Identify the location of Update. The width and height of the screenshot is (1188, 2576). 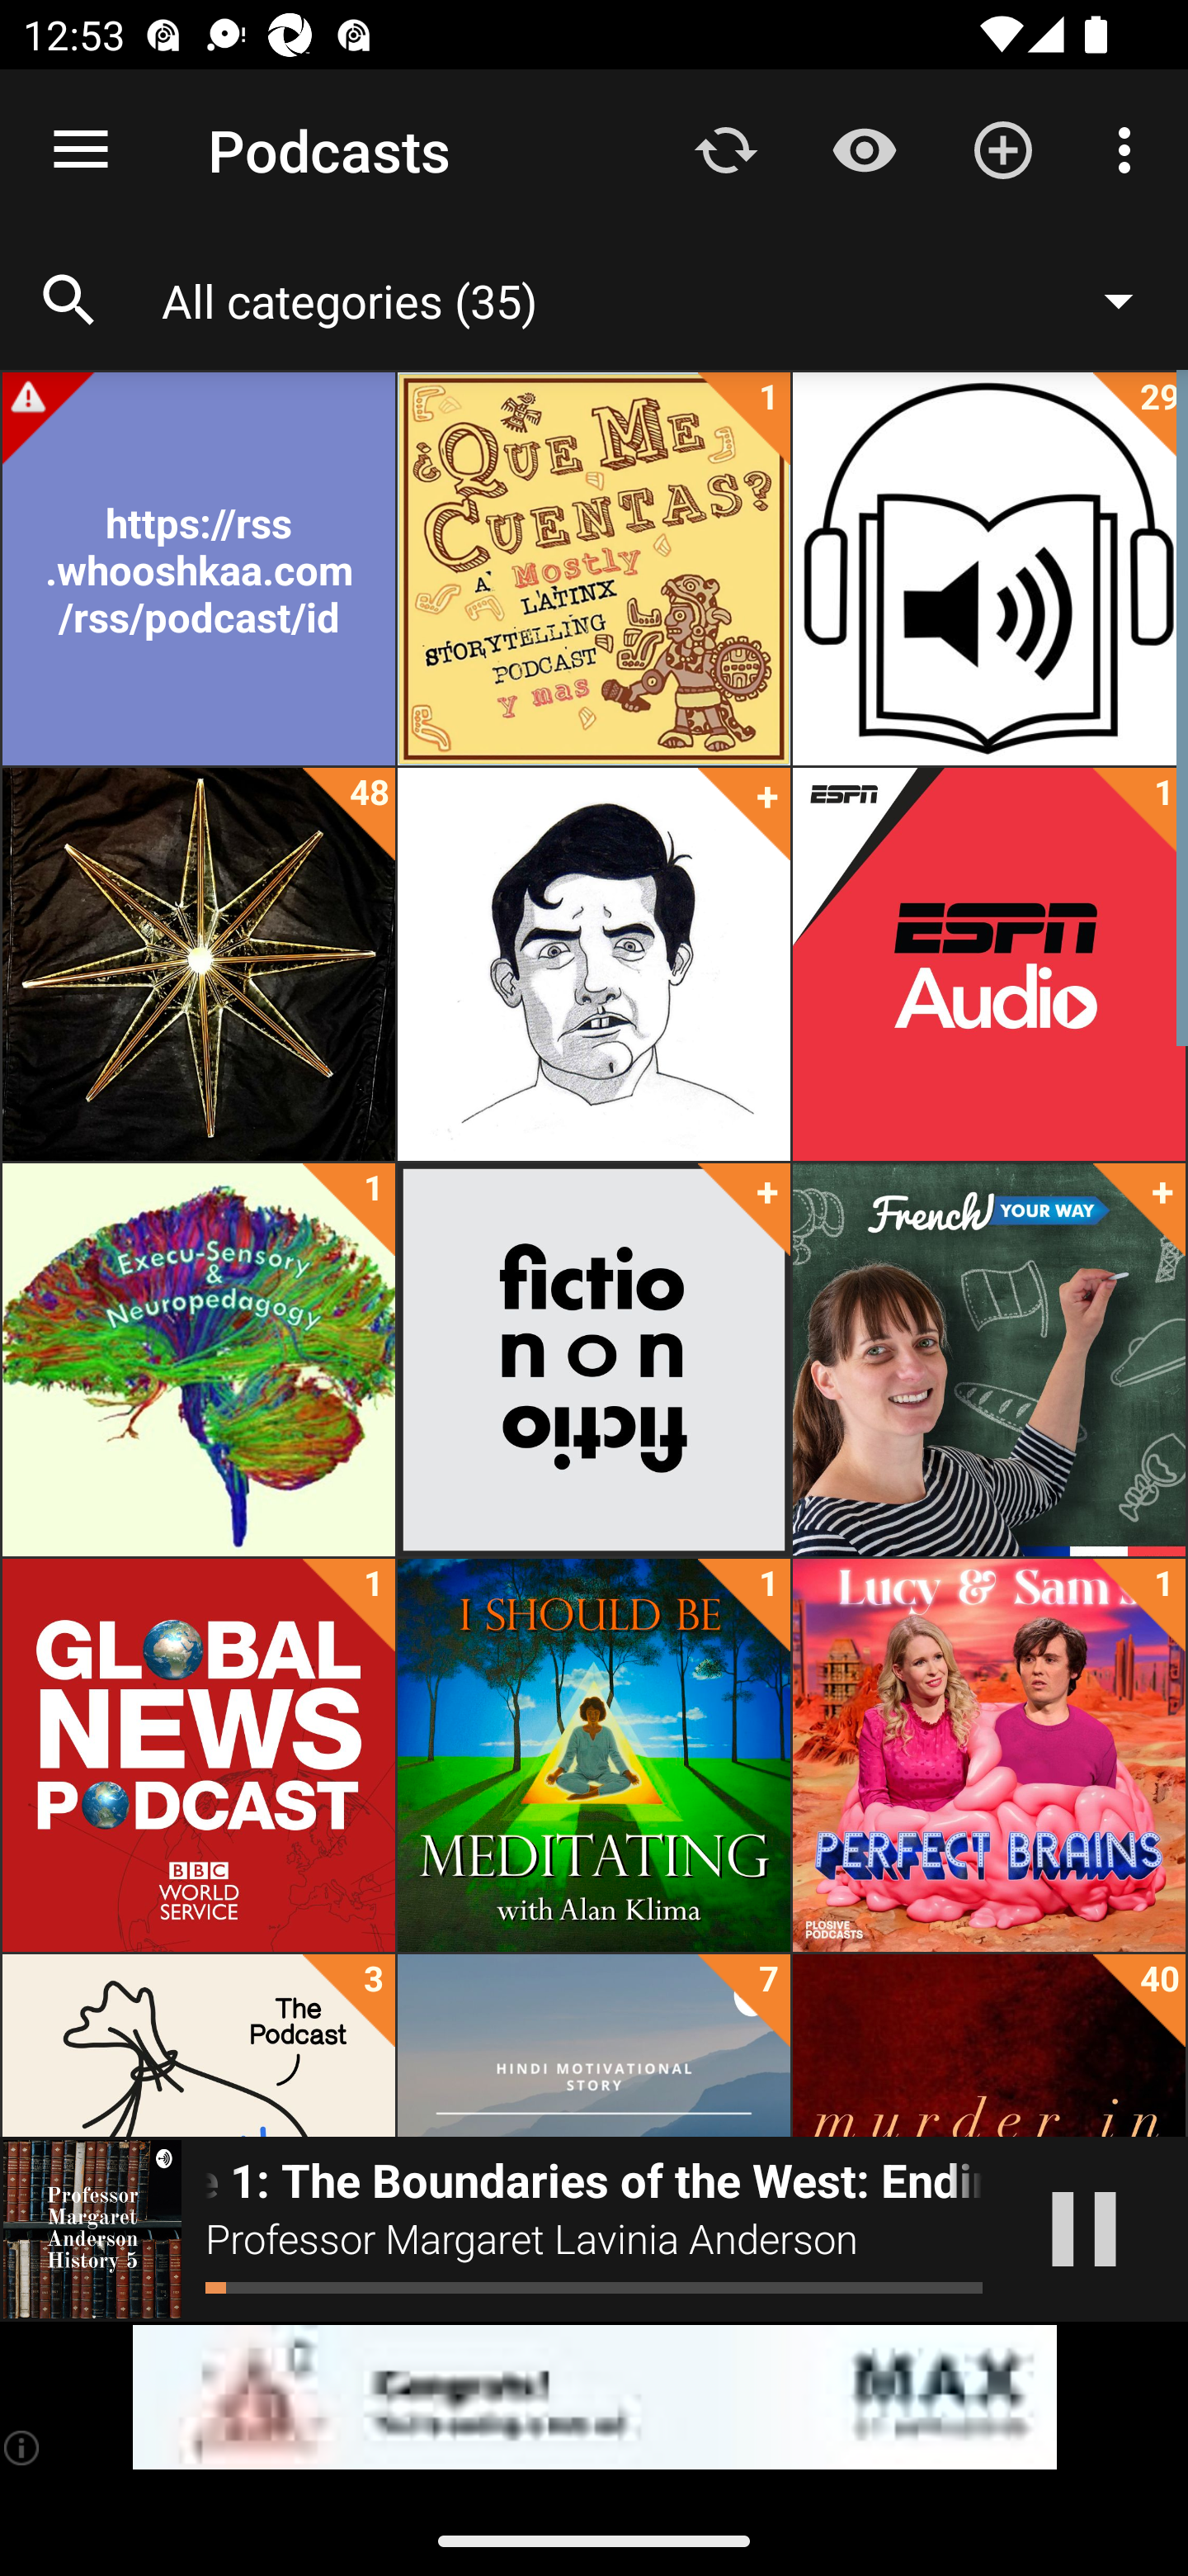
(726, 149).